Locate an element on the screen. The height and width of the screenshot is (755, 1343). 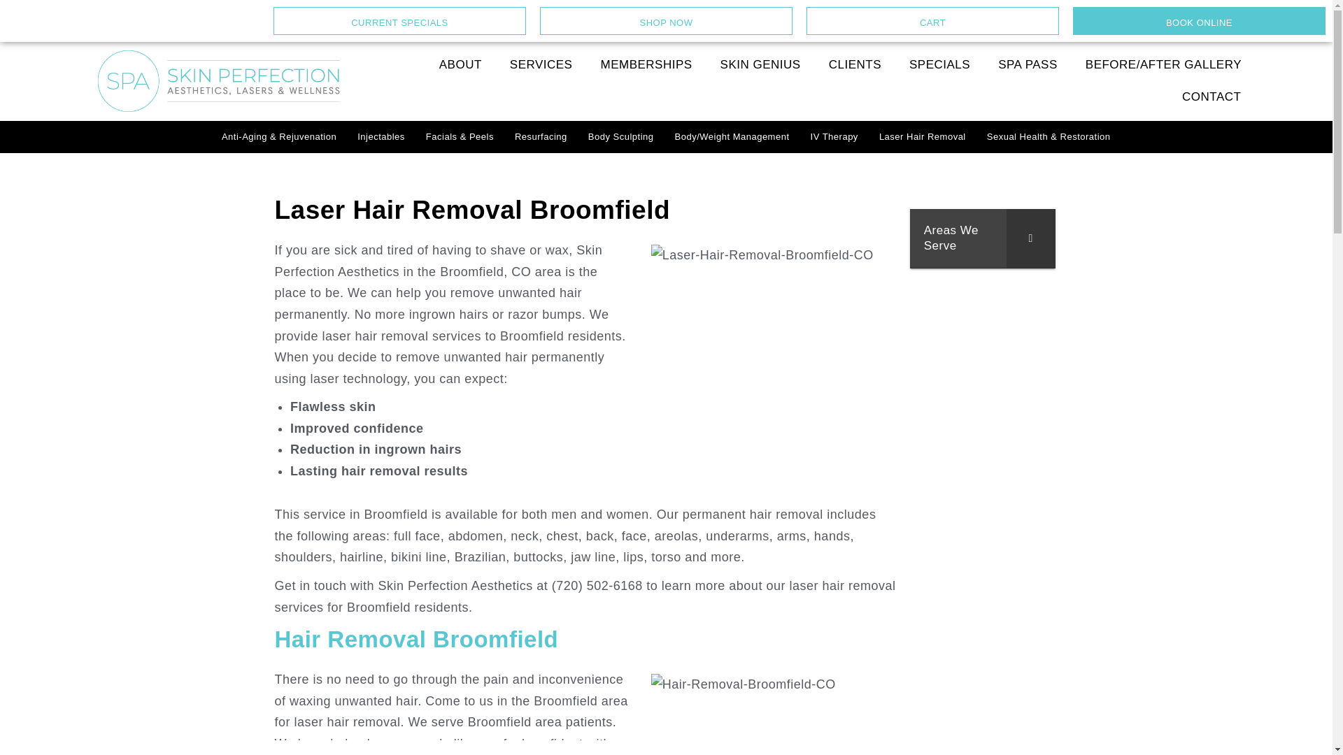
CLIENTS is located at coordinates (855, 64).